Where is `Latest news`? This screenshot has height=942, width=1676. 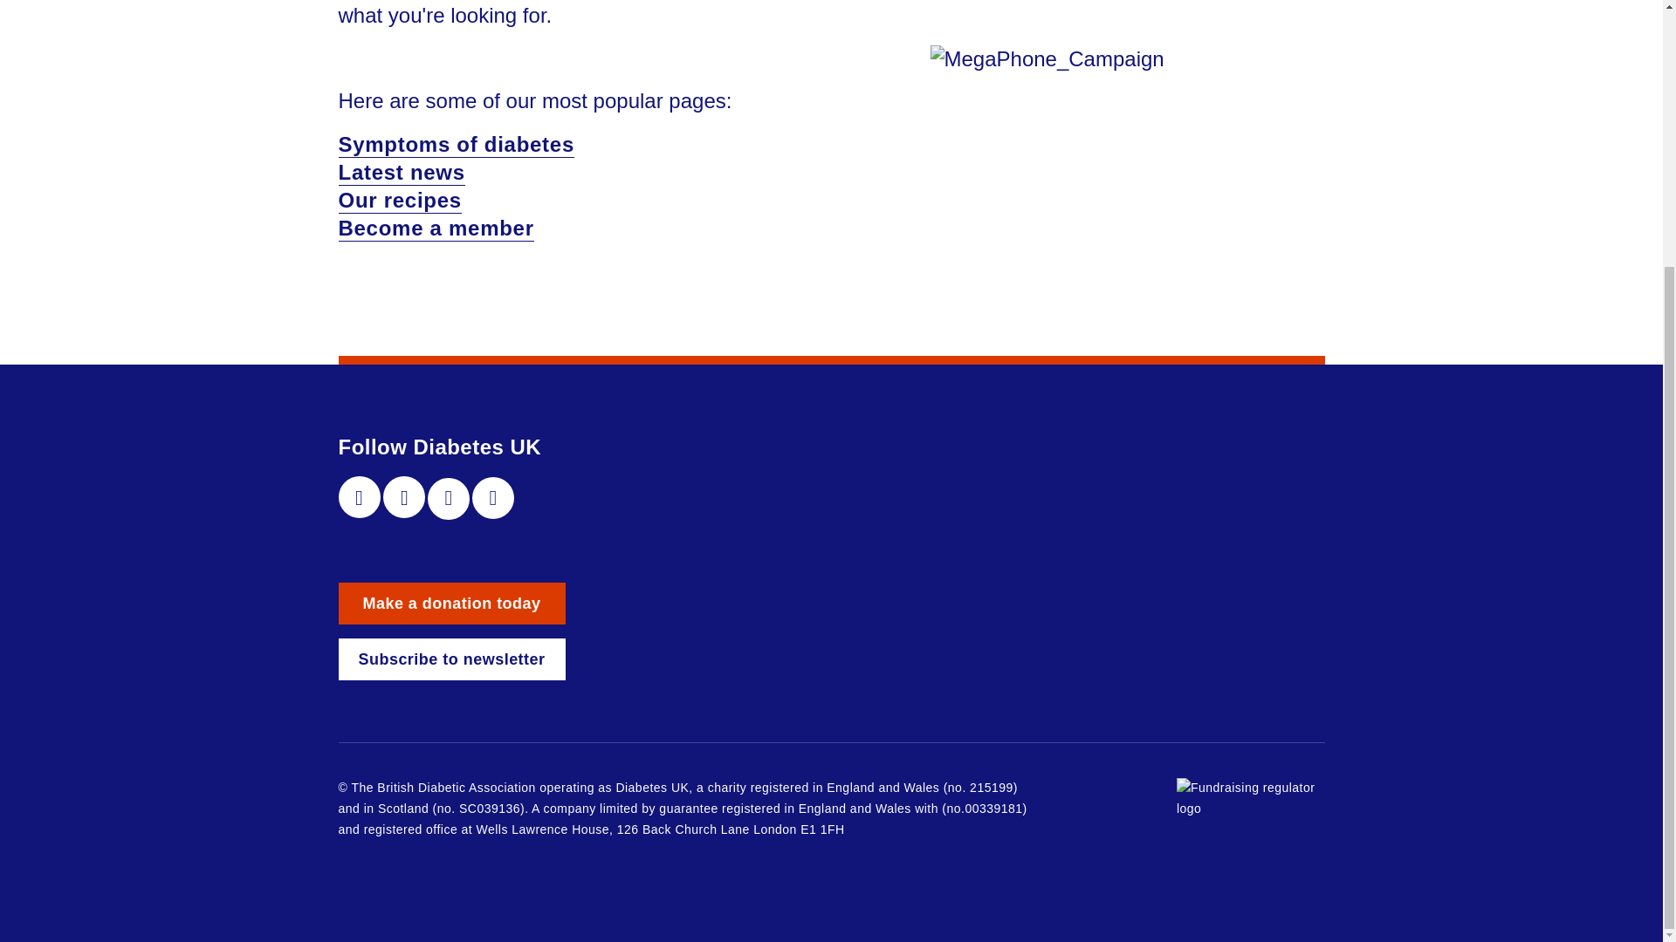 Latest news is located at coordinates (402, 173).